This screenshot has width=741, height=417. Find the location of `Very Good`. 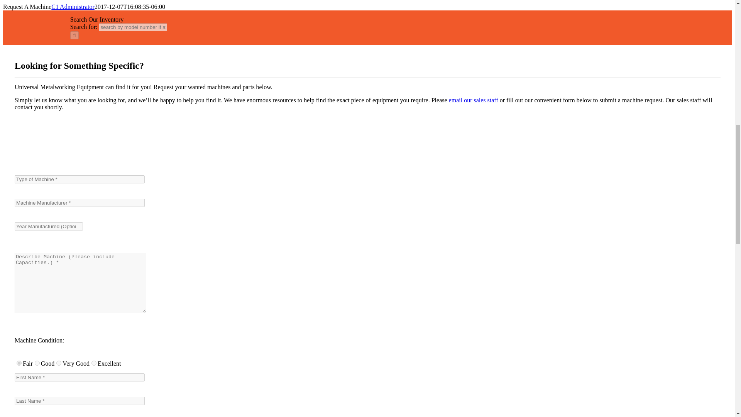

Very Good is located at coordinates (59, 363).